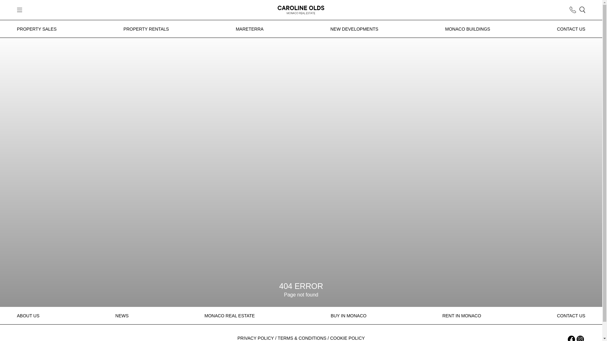 The height and width of the screenshot is (341, 607). I want to click on MONACO REAL ESTATE, so click(230, 316).